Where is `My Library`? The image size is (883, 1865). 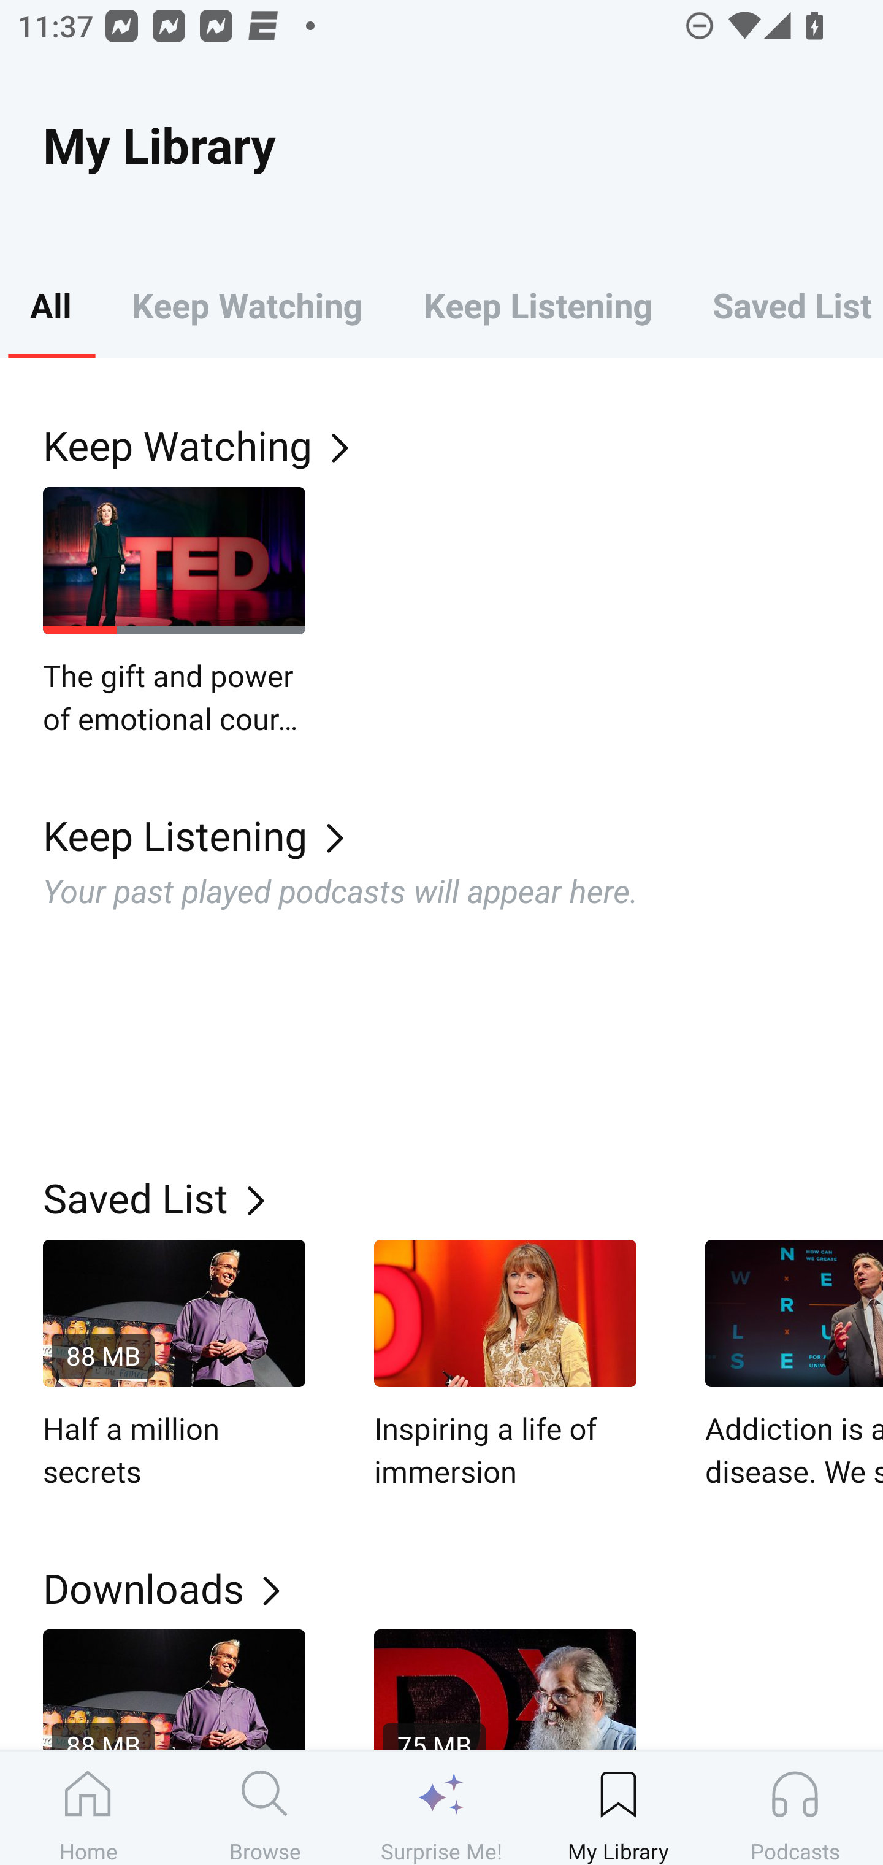 My Library is located at coordinates (618, 1808).